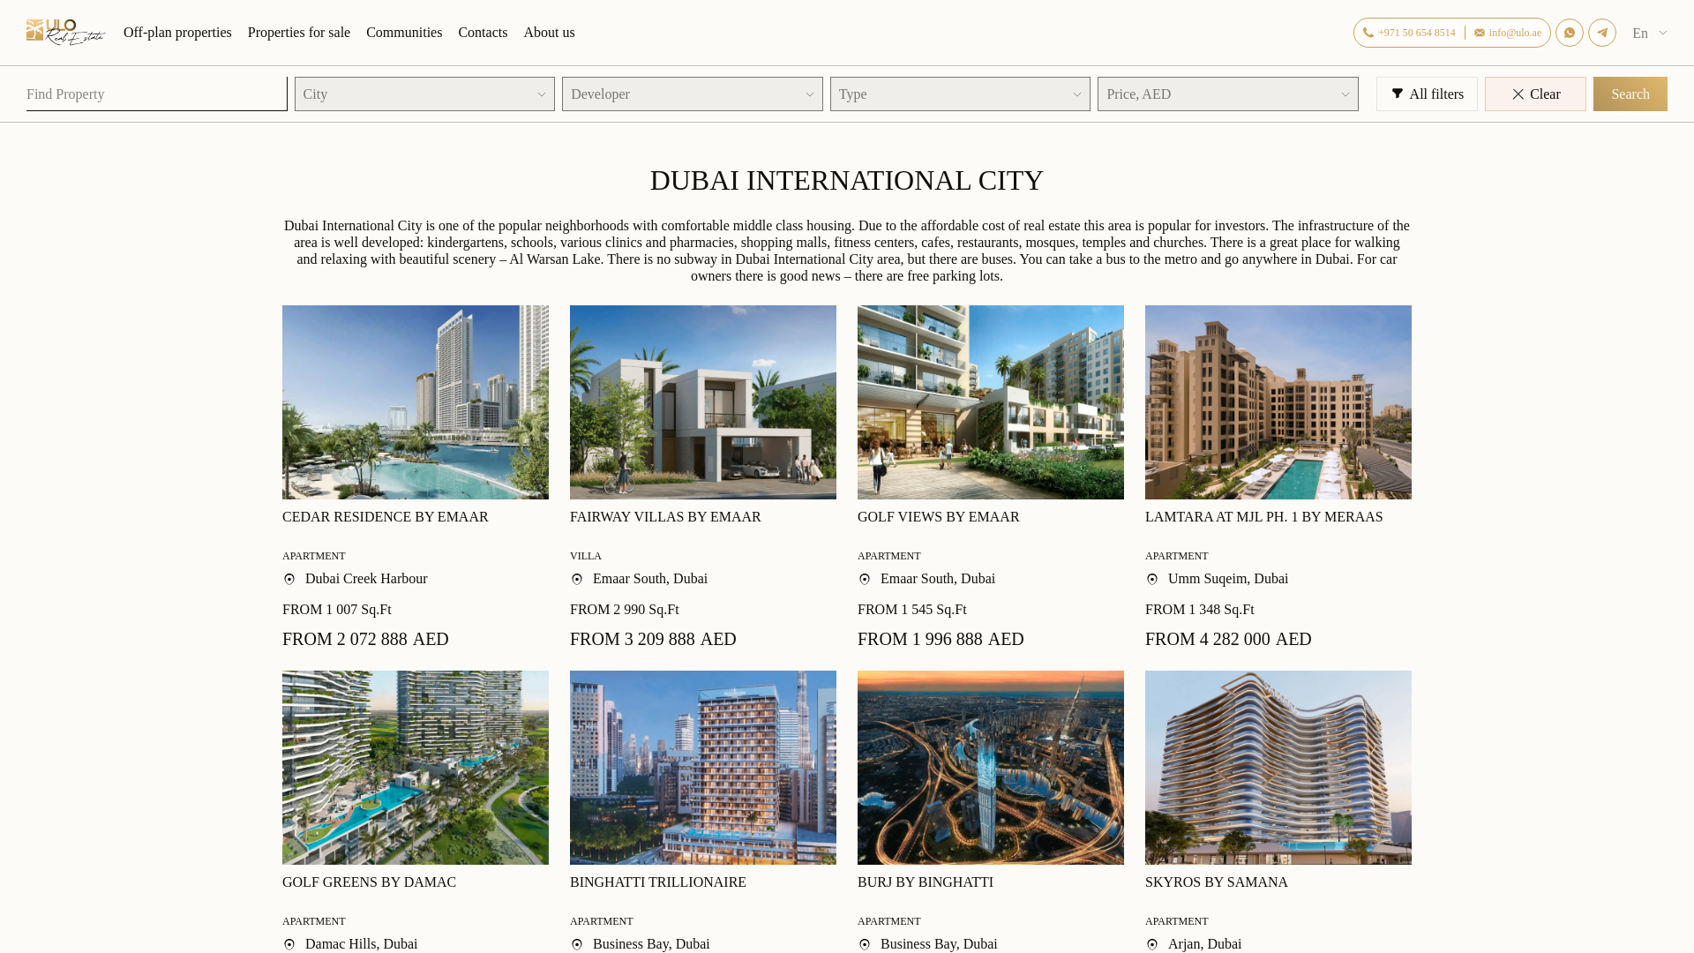 The width and height of the screenshot is (1694, 953). Describe the element at coordinates (1630, 94) in the screenshot. I see `Search` at that location.